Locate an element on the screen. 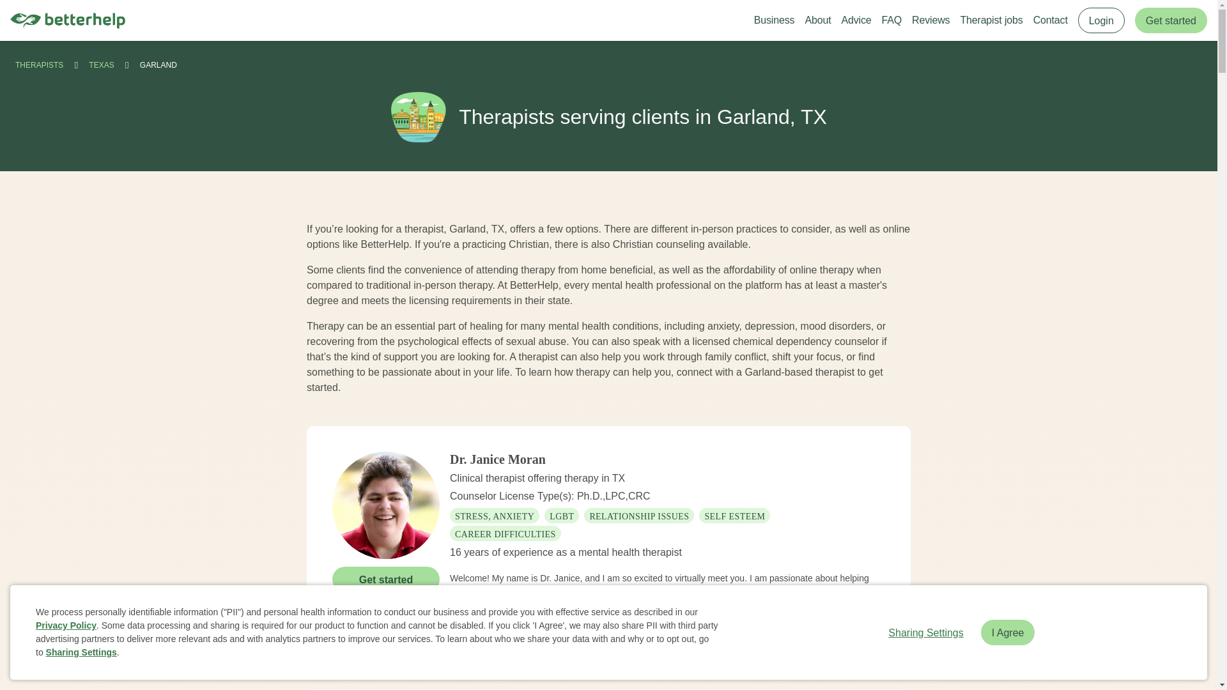 This screenshot has height=690, width=1227. THERAPISTS is located at coordinates (39, 65).